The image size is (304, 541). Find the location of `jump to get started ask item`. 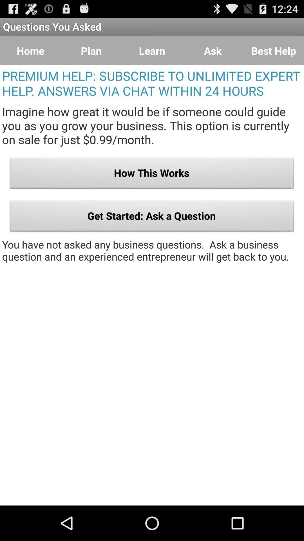

jump to get started ask item is located at coordinates (152, 218).